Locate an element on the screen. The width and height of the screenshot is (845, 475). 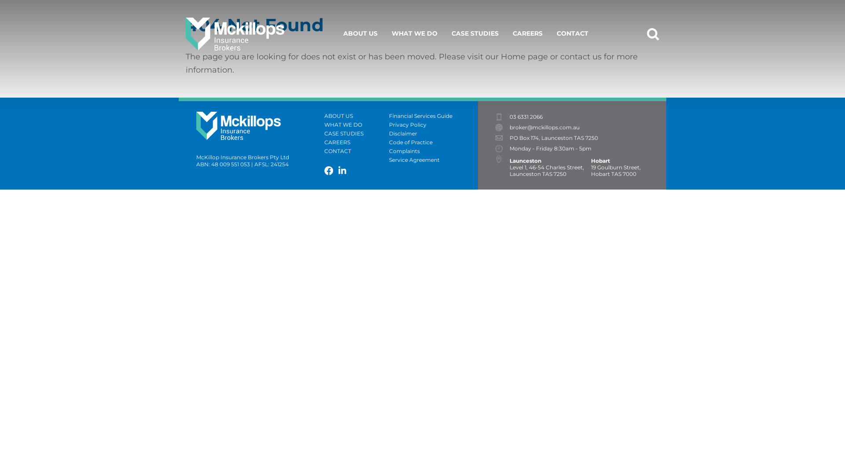
CASE STUDIES is located at coordinates (475, 33).